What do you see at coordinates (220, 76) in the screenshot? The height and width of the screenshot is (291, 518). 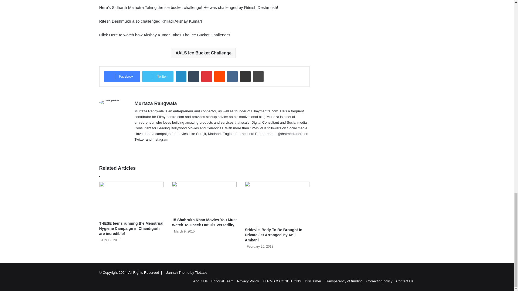 I see `Reddit` at bounding box center [220, 76].